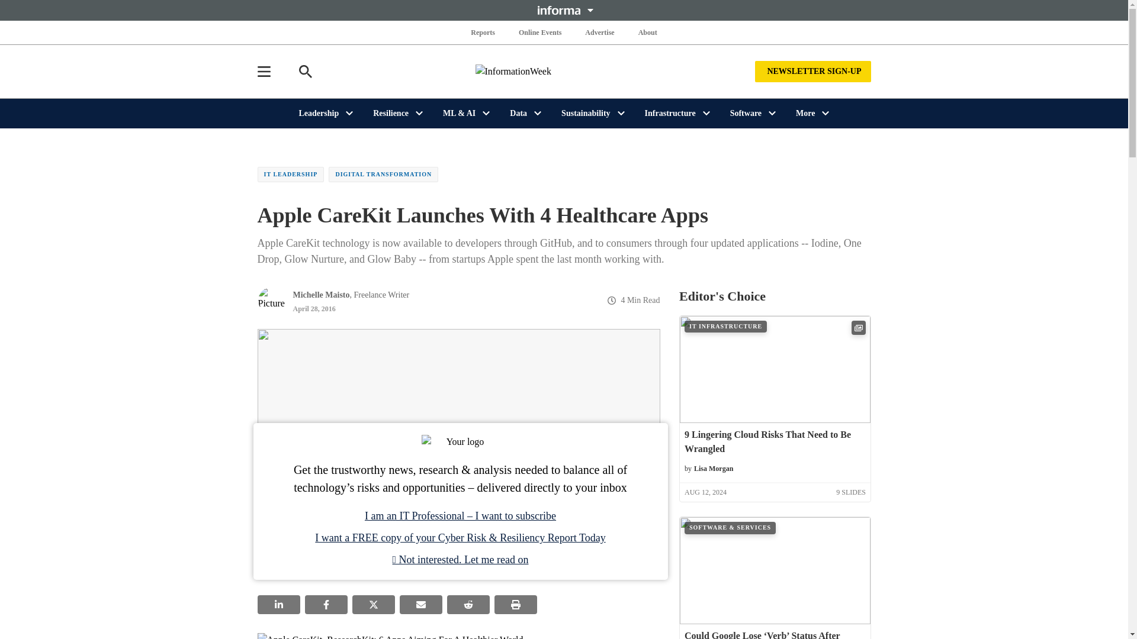 The height and width of the screenshot is (639, 1137). I want to click on Picture of Michelle Maisto, so click(271, 301).